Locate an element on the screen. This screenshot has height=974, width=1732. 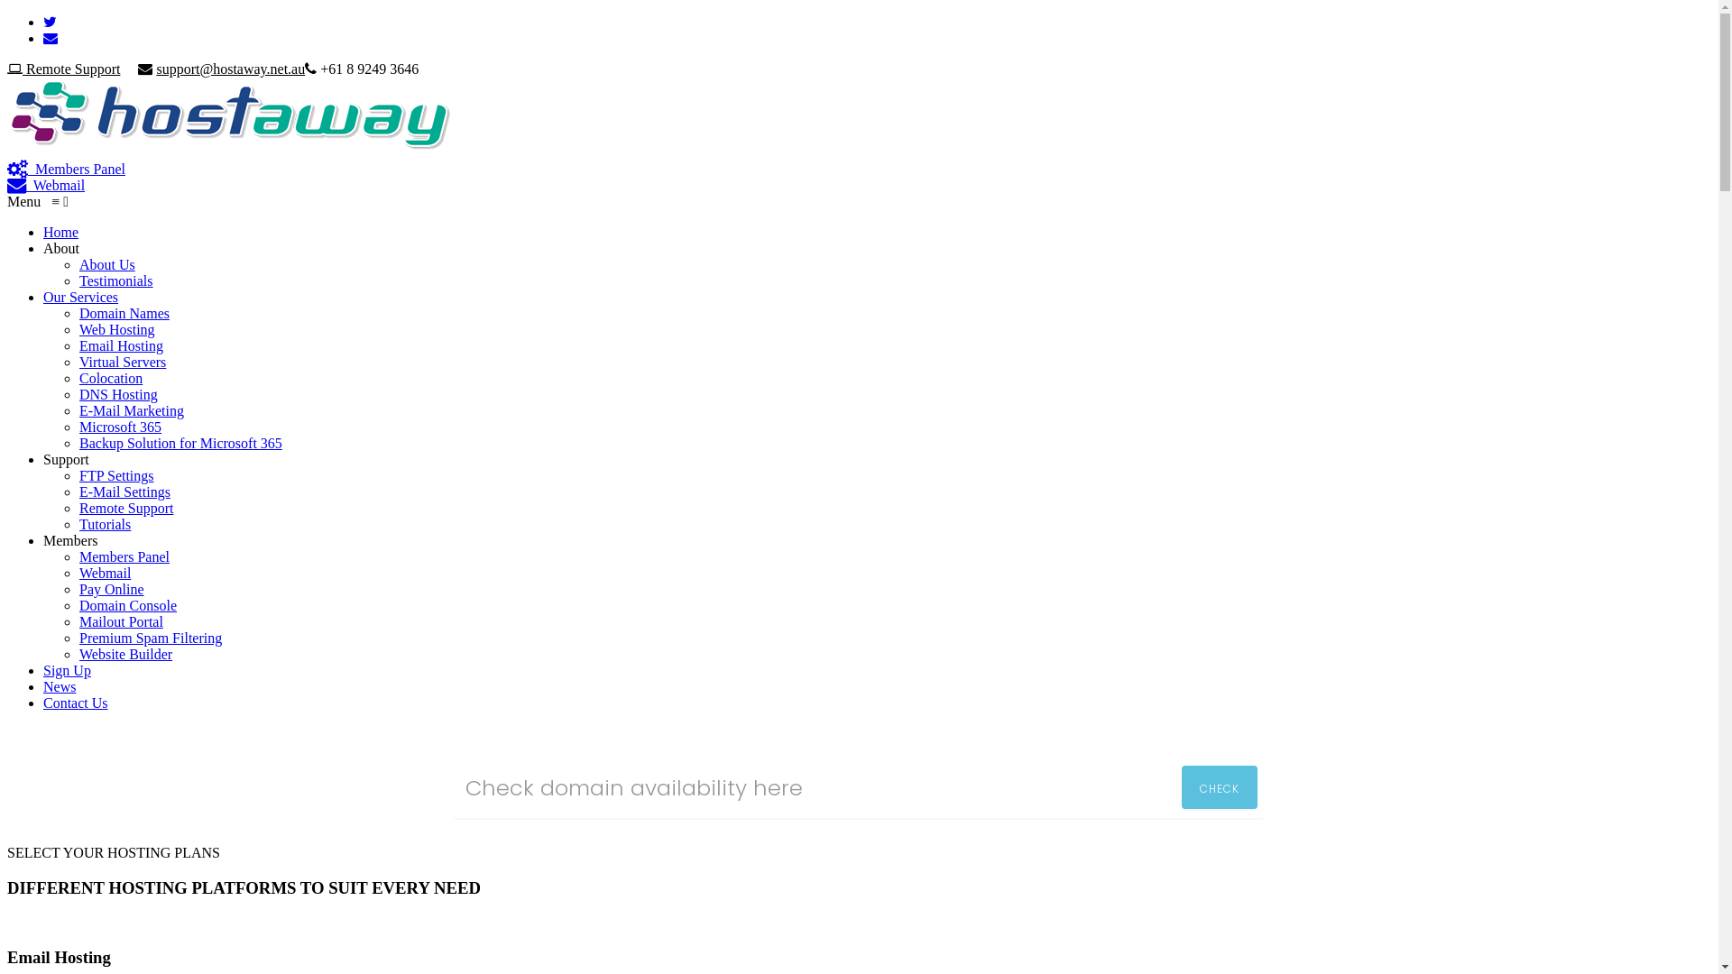
Members Panel is located at coordinates (124, 557).